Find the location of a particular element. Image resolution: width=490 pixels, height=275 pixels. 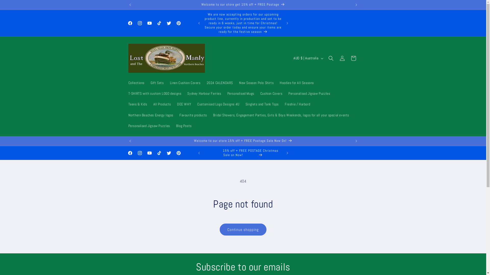

Blog Posts is located at coordinates (184, 126).